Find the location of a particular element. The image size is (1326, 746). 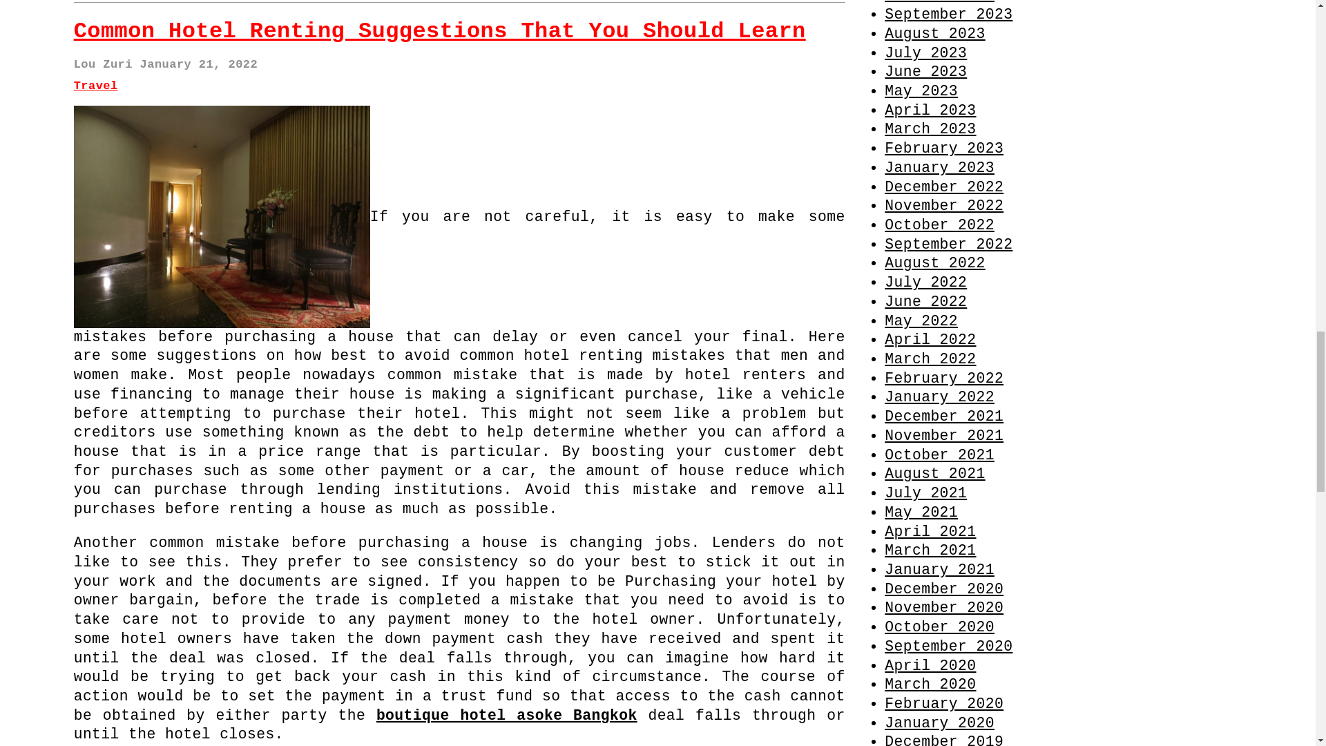

December 2022 is located at coordinates (943, 186).